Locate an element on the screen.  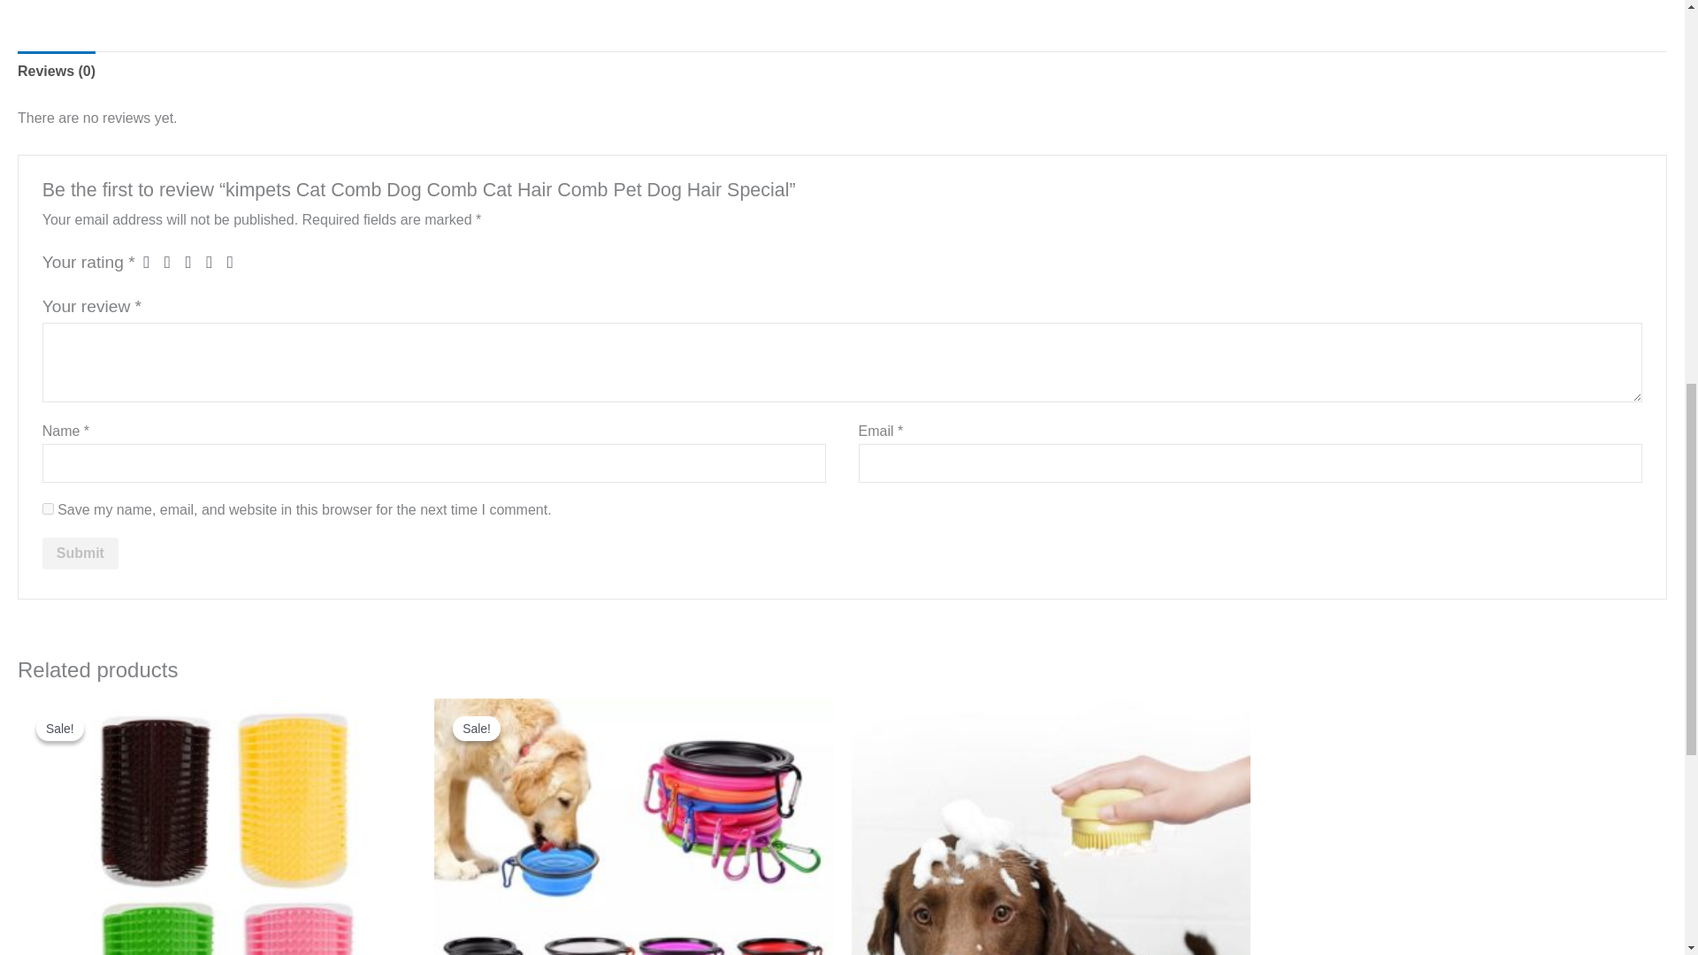
4 is located at coordinates (214, 262).